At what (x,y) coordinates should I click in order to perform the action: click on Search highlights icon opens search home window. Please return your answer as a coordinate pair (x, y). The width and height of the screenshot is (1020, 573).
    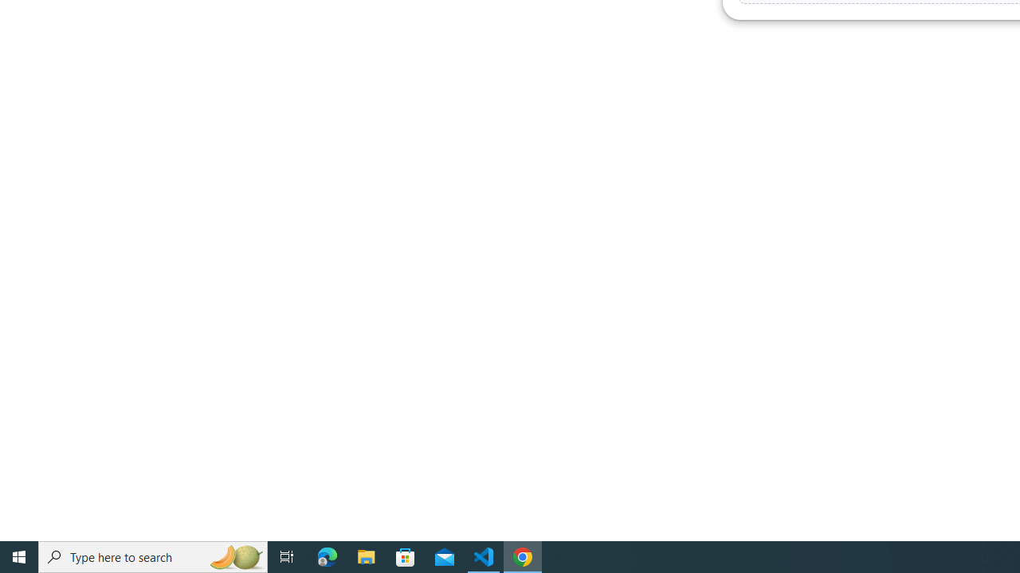
    Looking at the image, I should click on (236, 557).